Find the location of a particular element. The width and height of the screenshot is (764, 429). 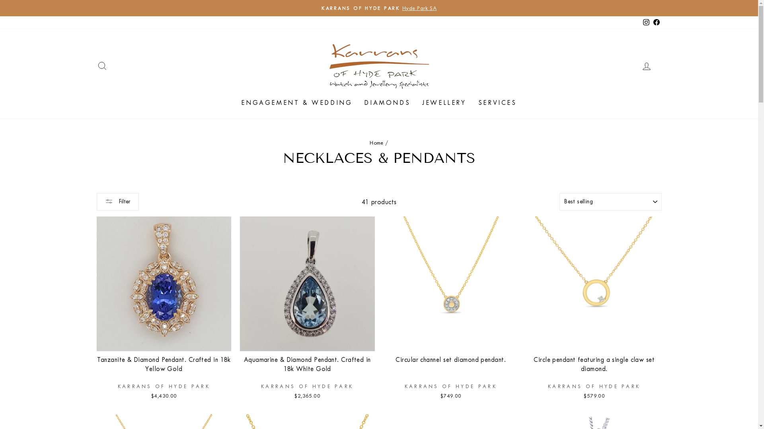

JEWELLERY is located at coordinates (444, 102).